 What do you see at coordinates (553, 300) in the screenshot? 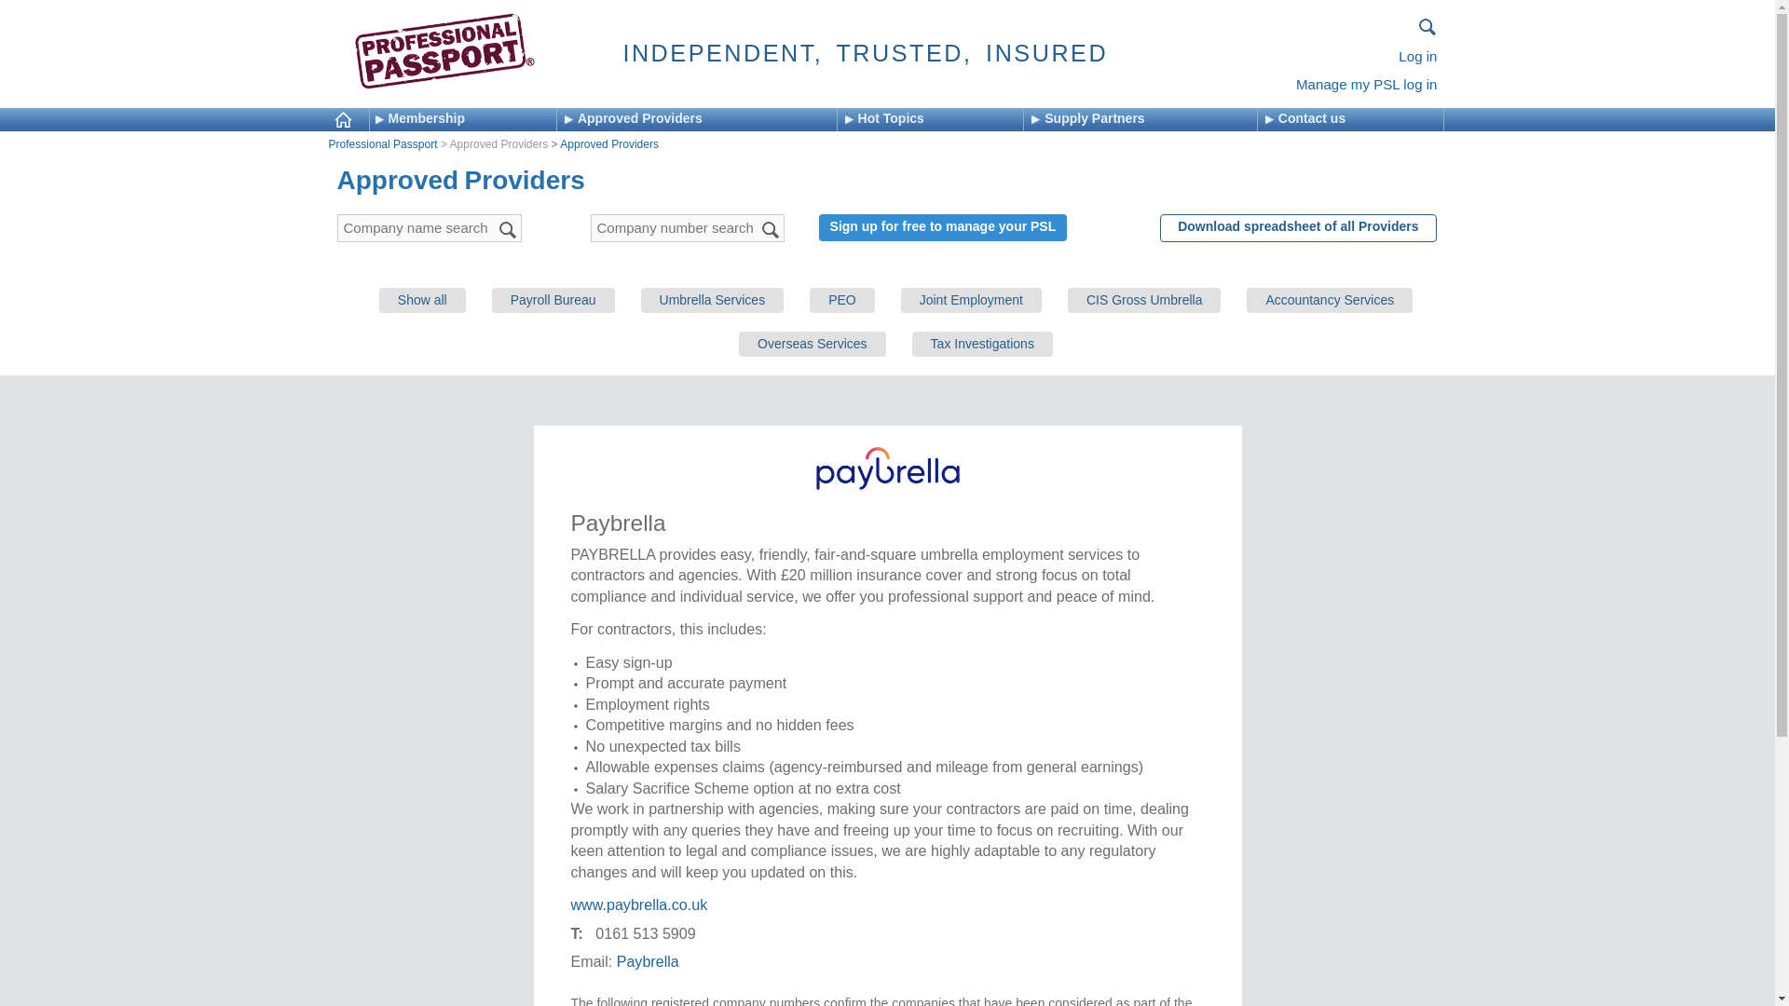
I see `Payroll Bureau` at bounding box center [553, 300].